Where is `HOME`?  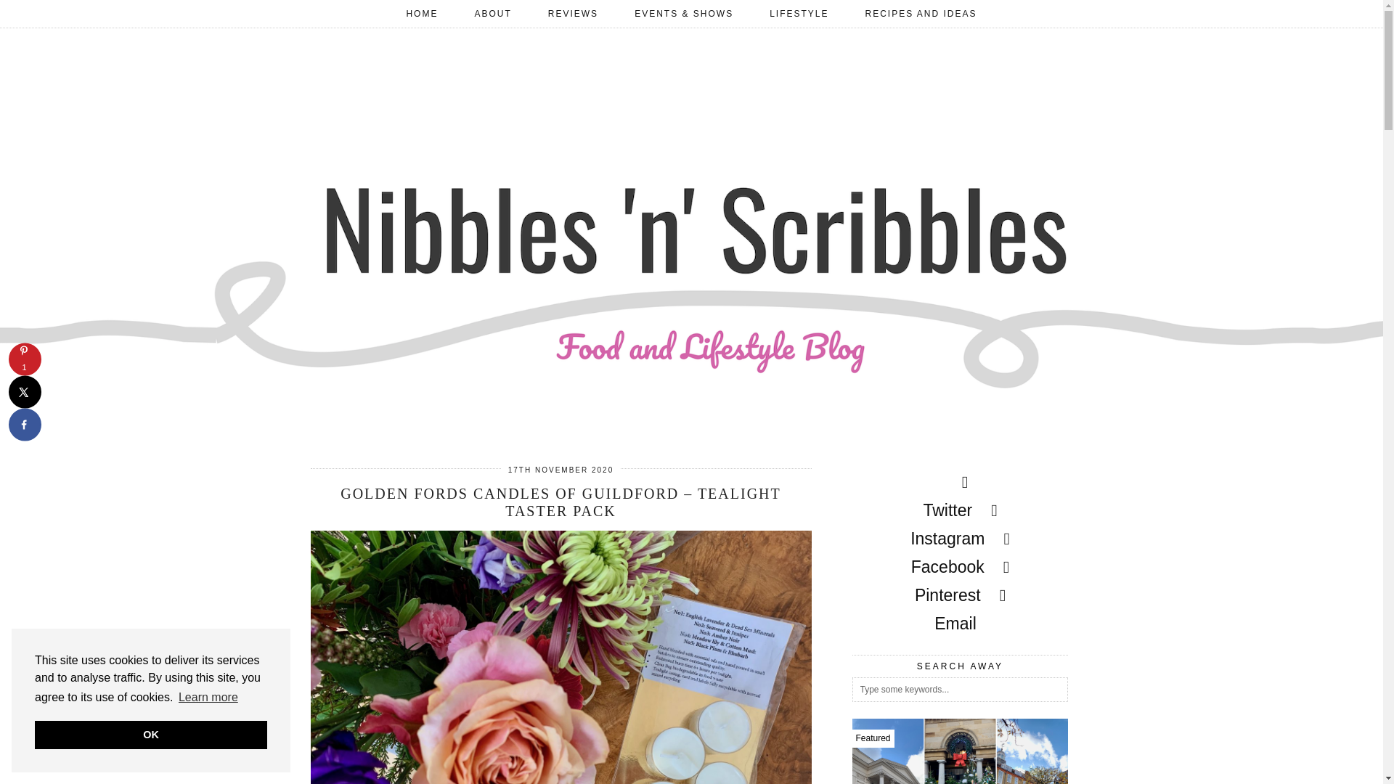
HOME is located at coordinates (421, 13).